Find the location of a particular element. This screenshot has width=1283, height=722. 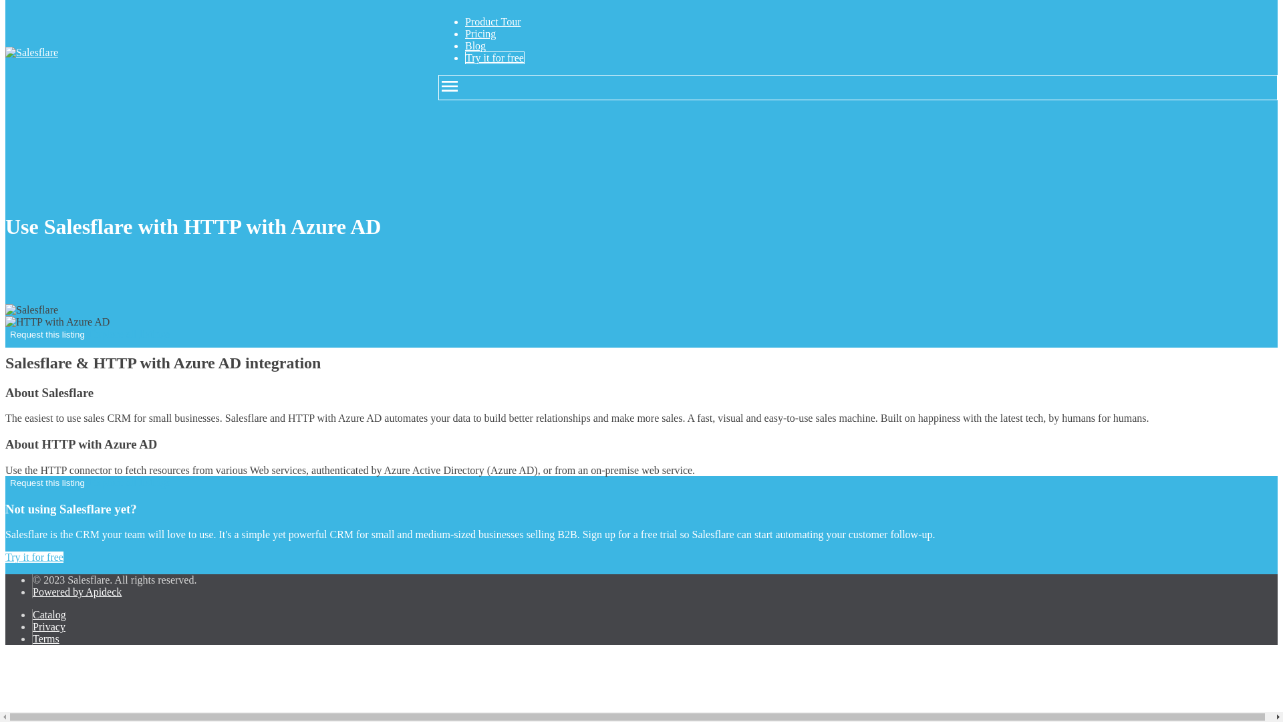

Privacy is located at coordinates (49, 626).